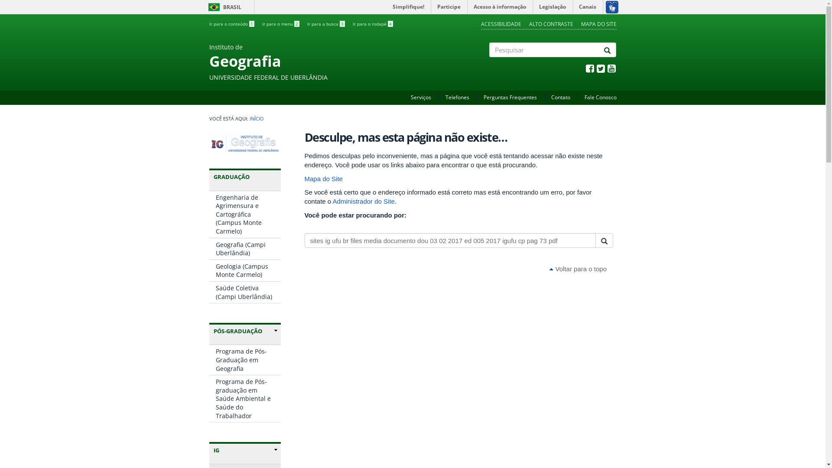  Describe the element at coordinates (598, 24) in the screenshot. I see `MAPA DO SITE` at that location.